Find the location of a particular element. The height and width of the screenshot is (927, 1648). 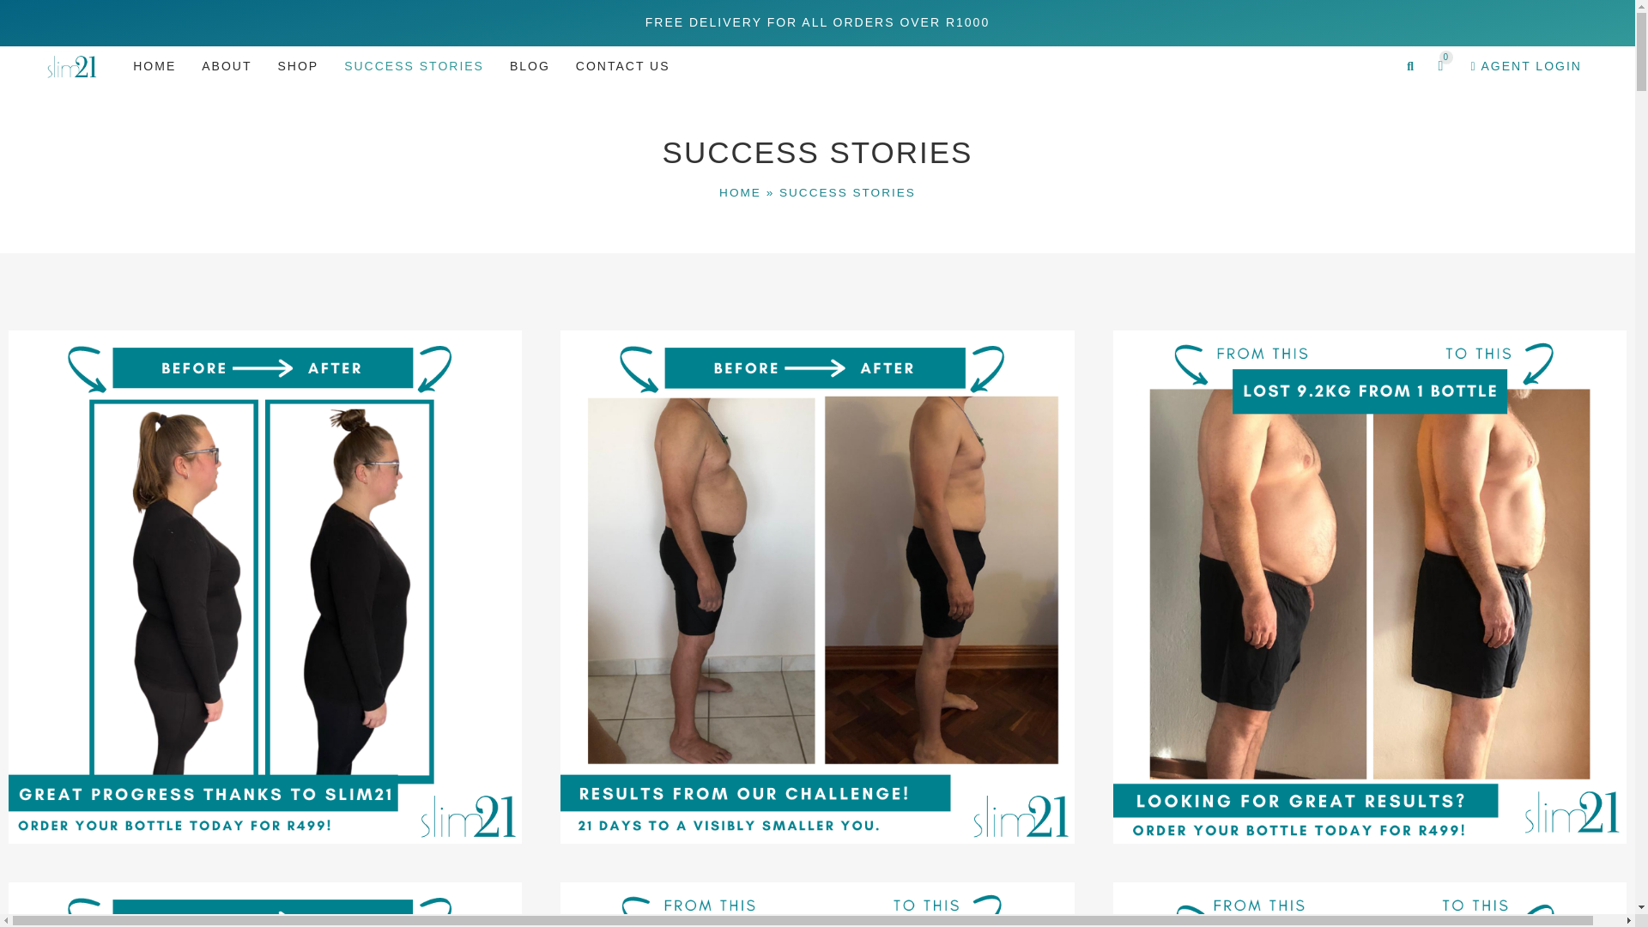

ABOUT is located at coordinates (227, 66).